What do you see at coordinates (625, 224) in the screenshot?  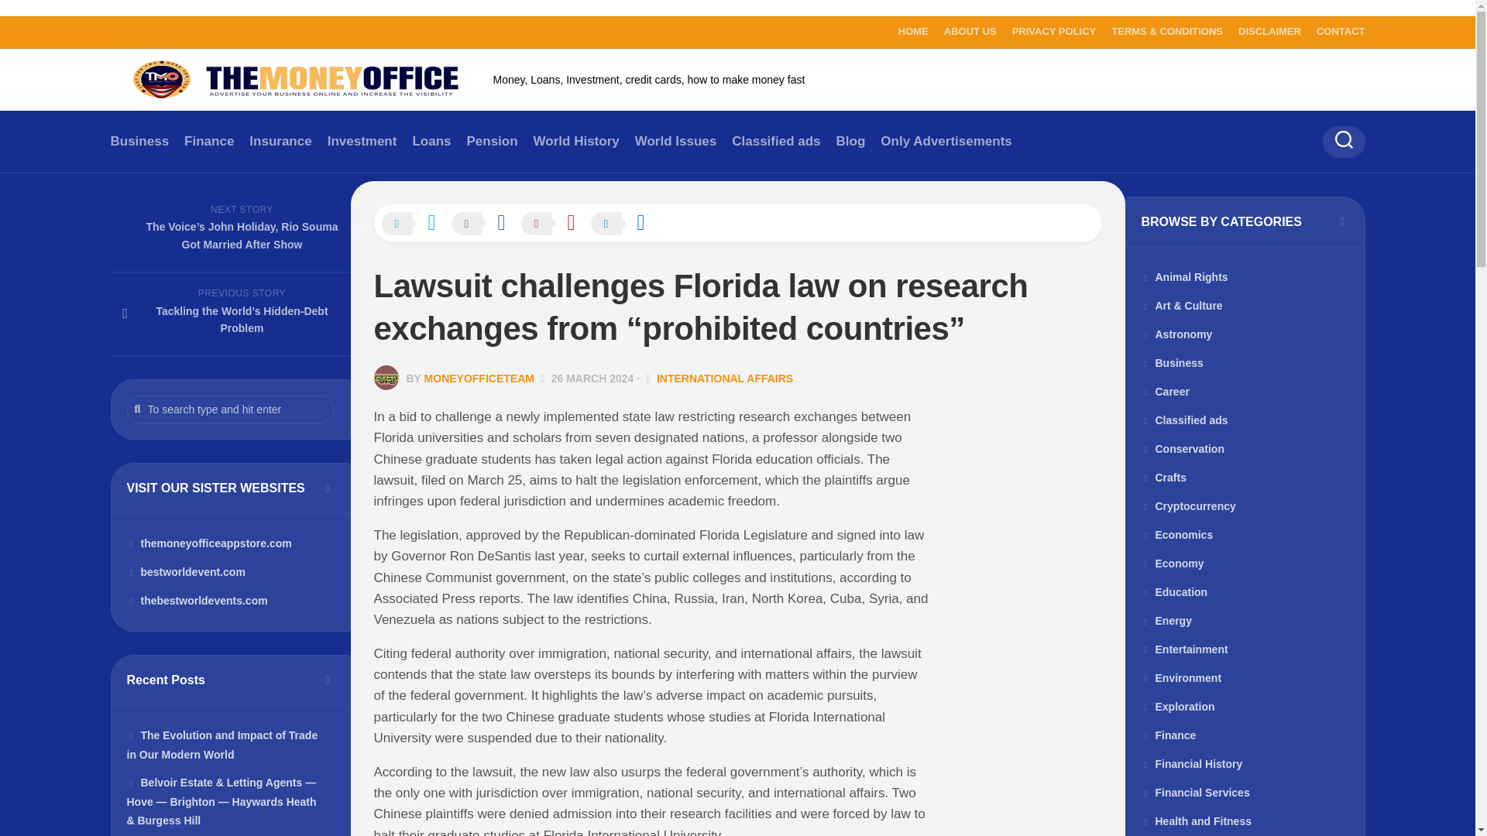 I see `Share on LinkedIn` at bounding box center [625, 224].